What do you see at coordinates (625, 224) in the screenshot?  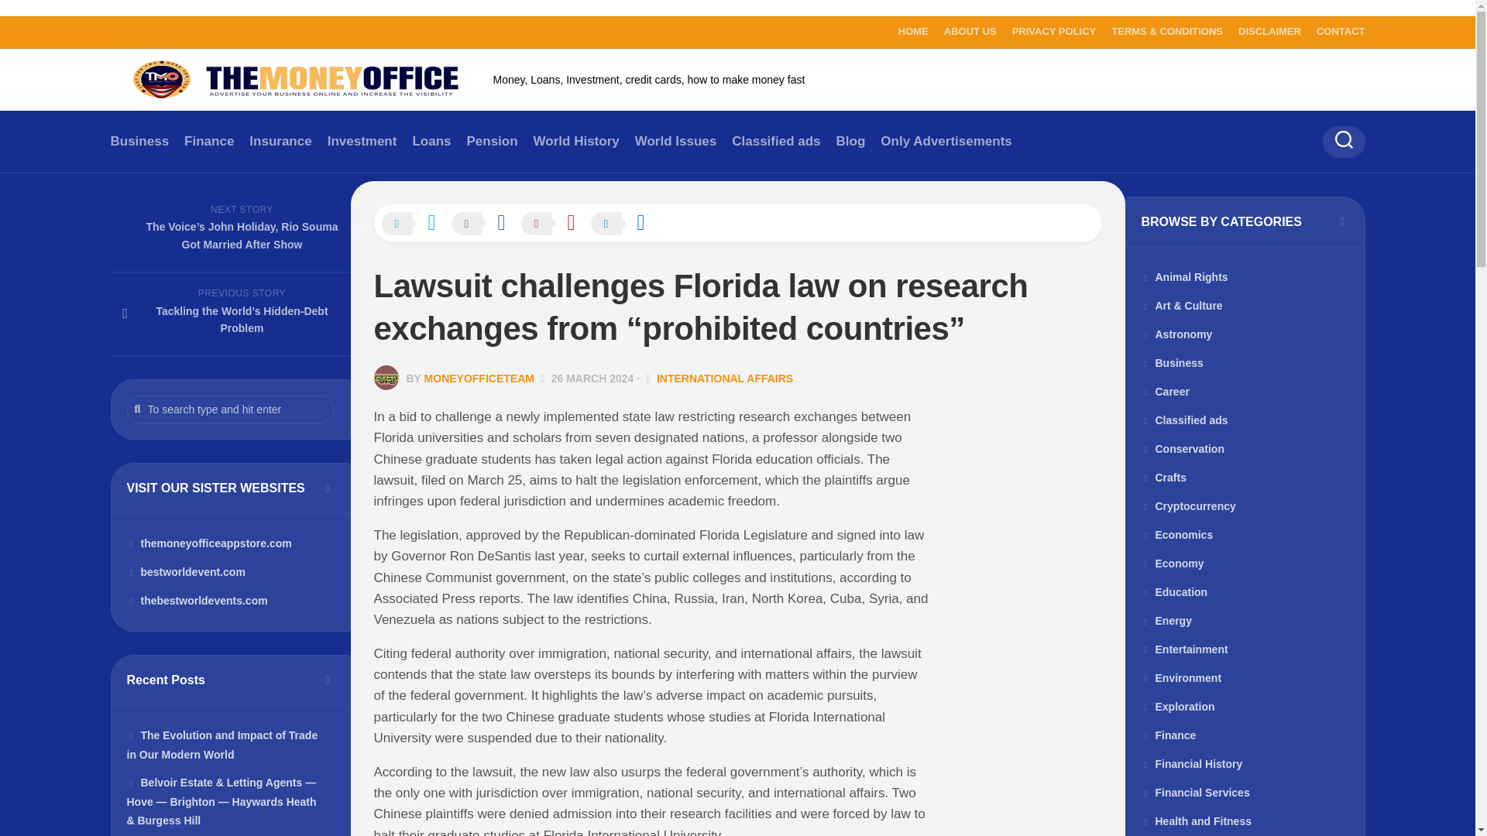 I see `Share on LinkedIn` at bounding box center [625, 224].